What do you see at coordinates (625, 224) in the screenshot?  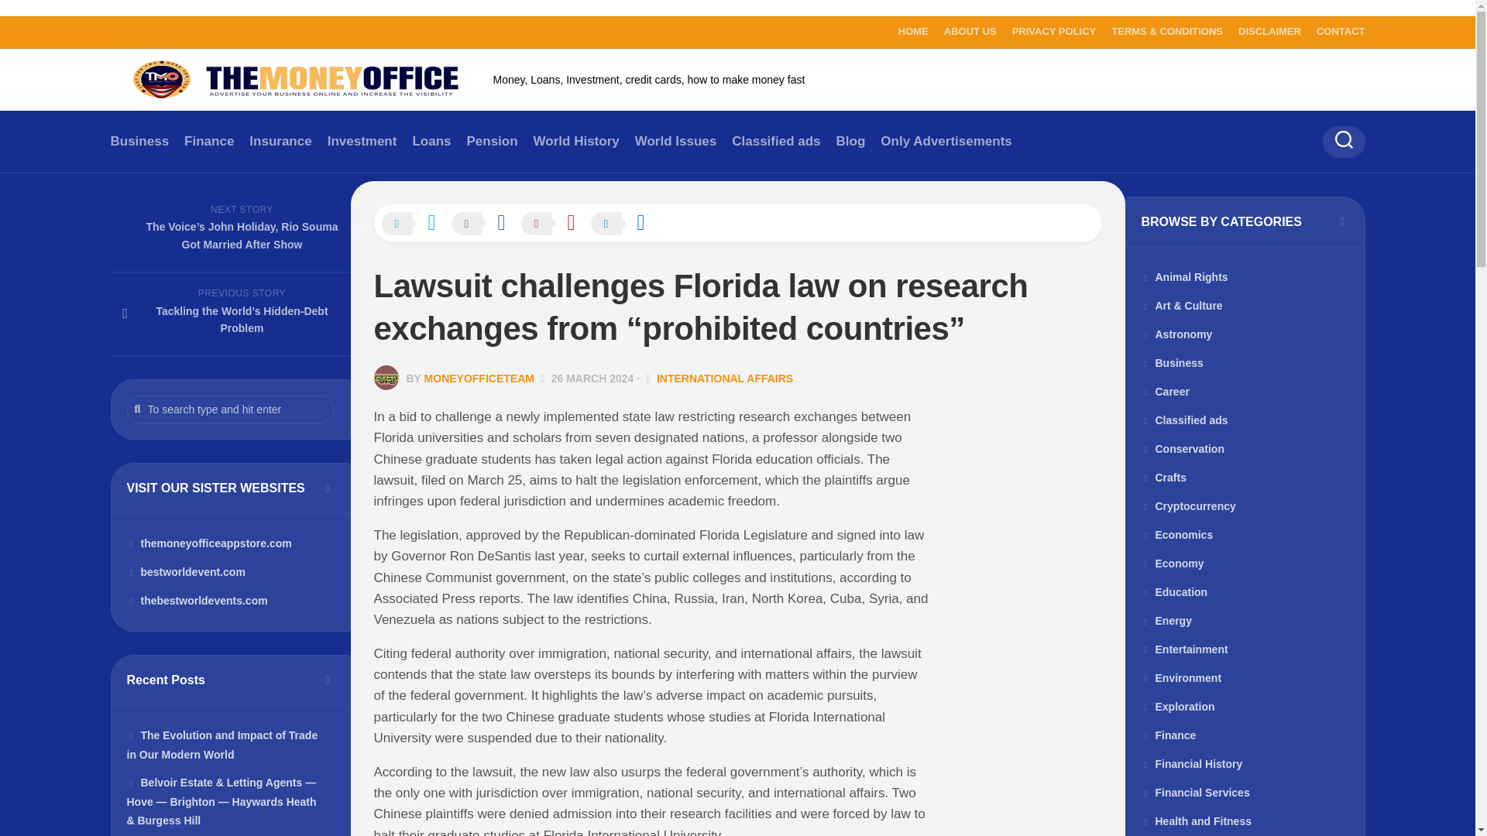 I see `Share on LinkedIn` at bounding box center [625, 224].